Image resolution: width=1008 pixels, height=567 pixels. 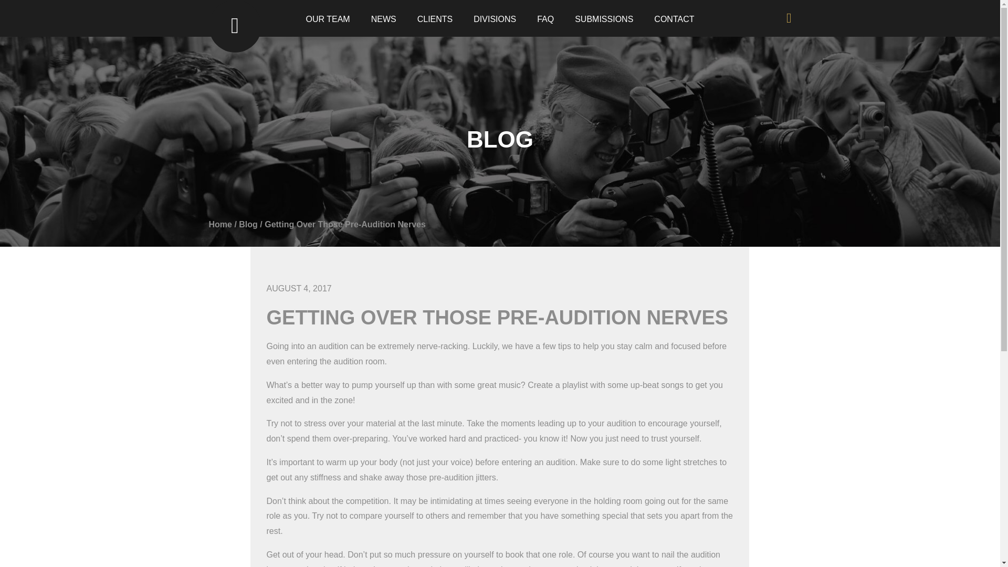 I want to click on SUBMISSIONS, so click(x=604, y=19).